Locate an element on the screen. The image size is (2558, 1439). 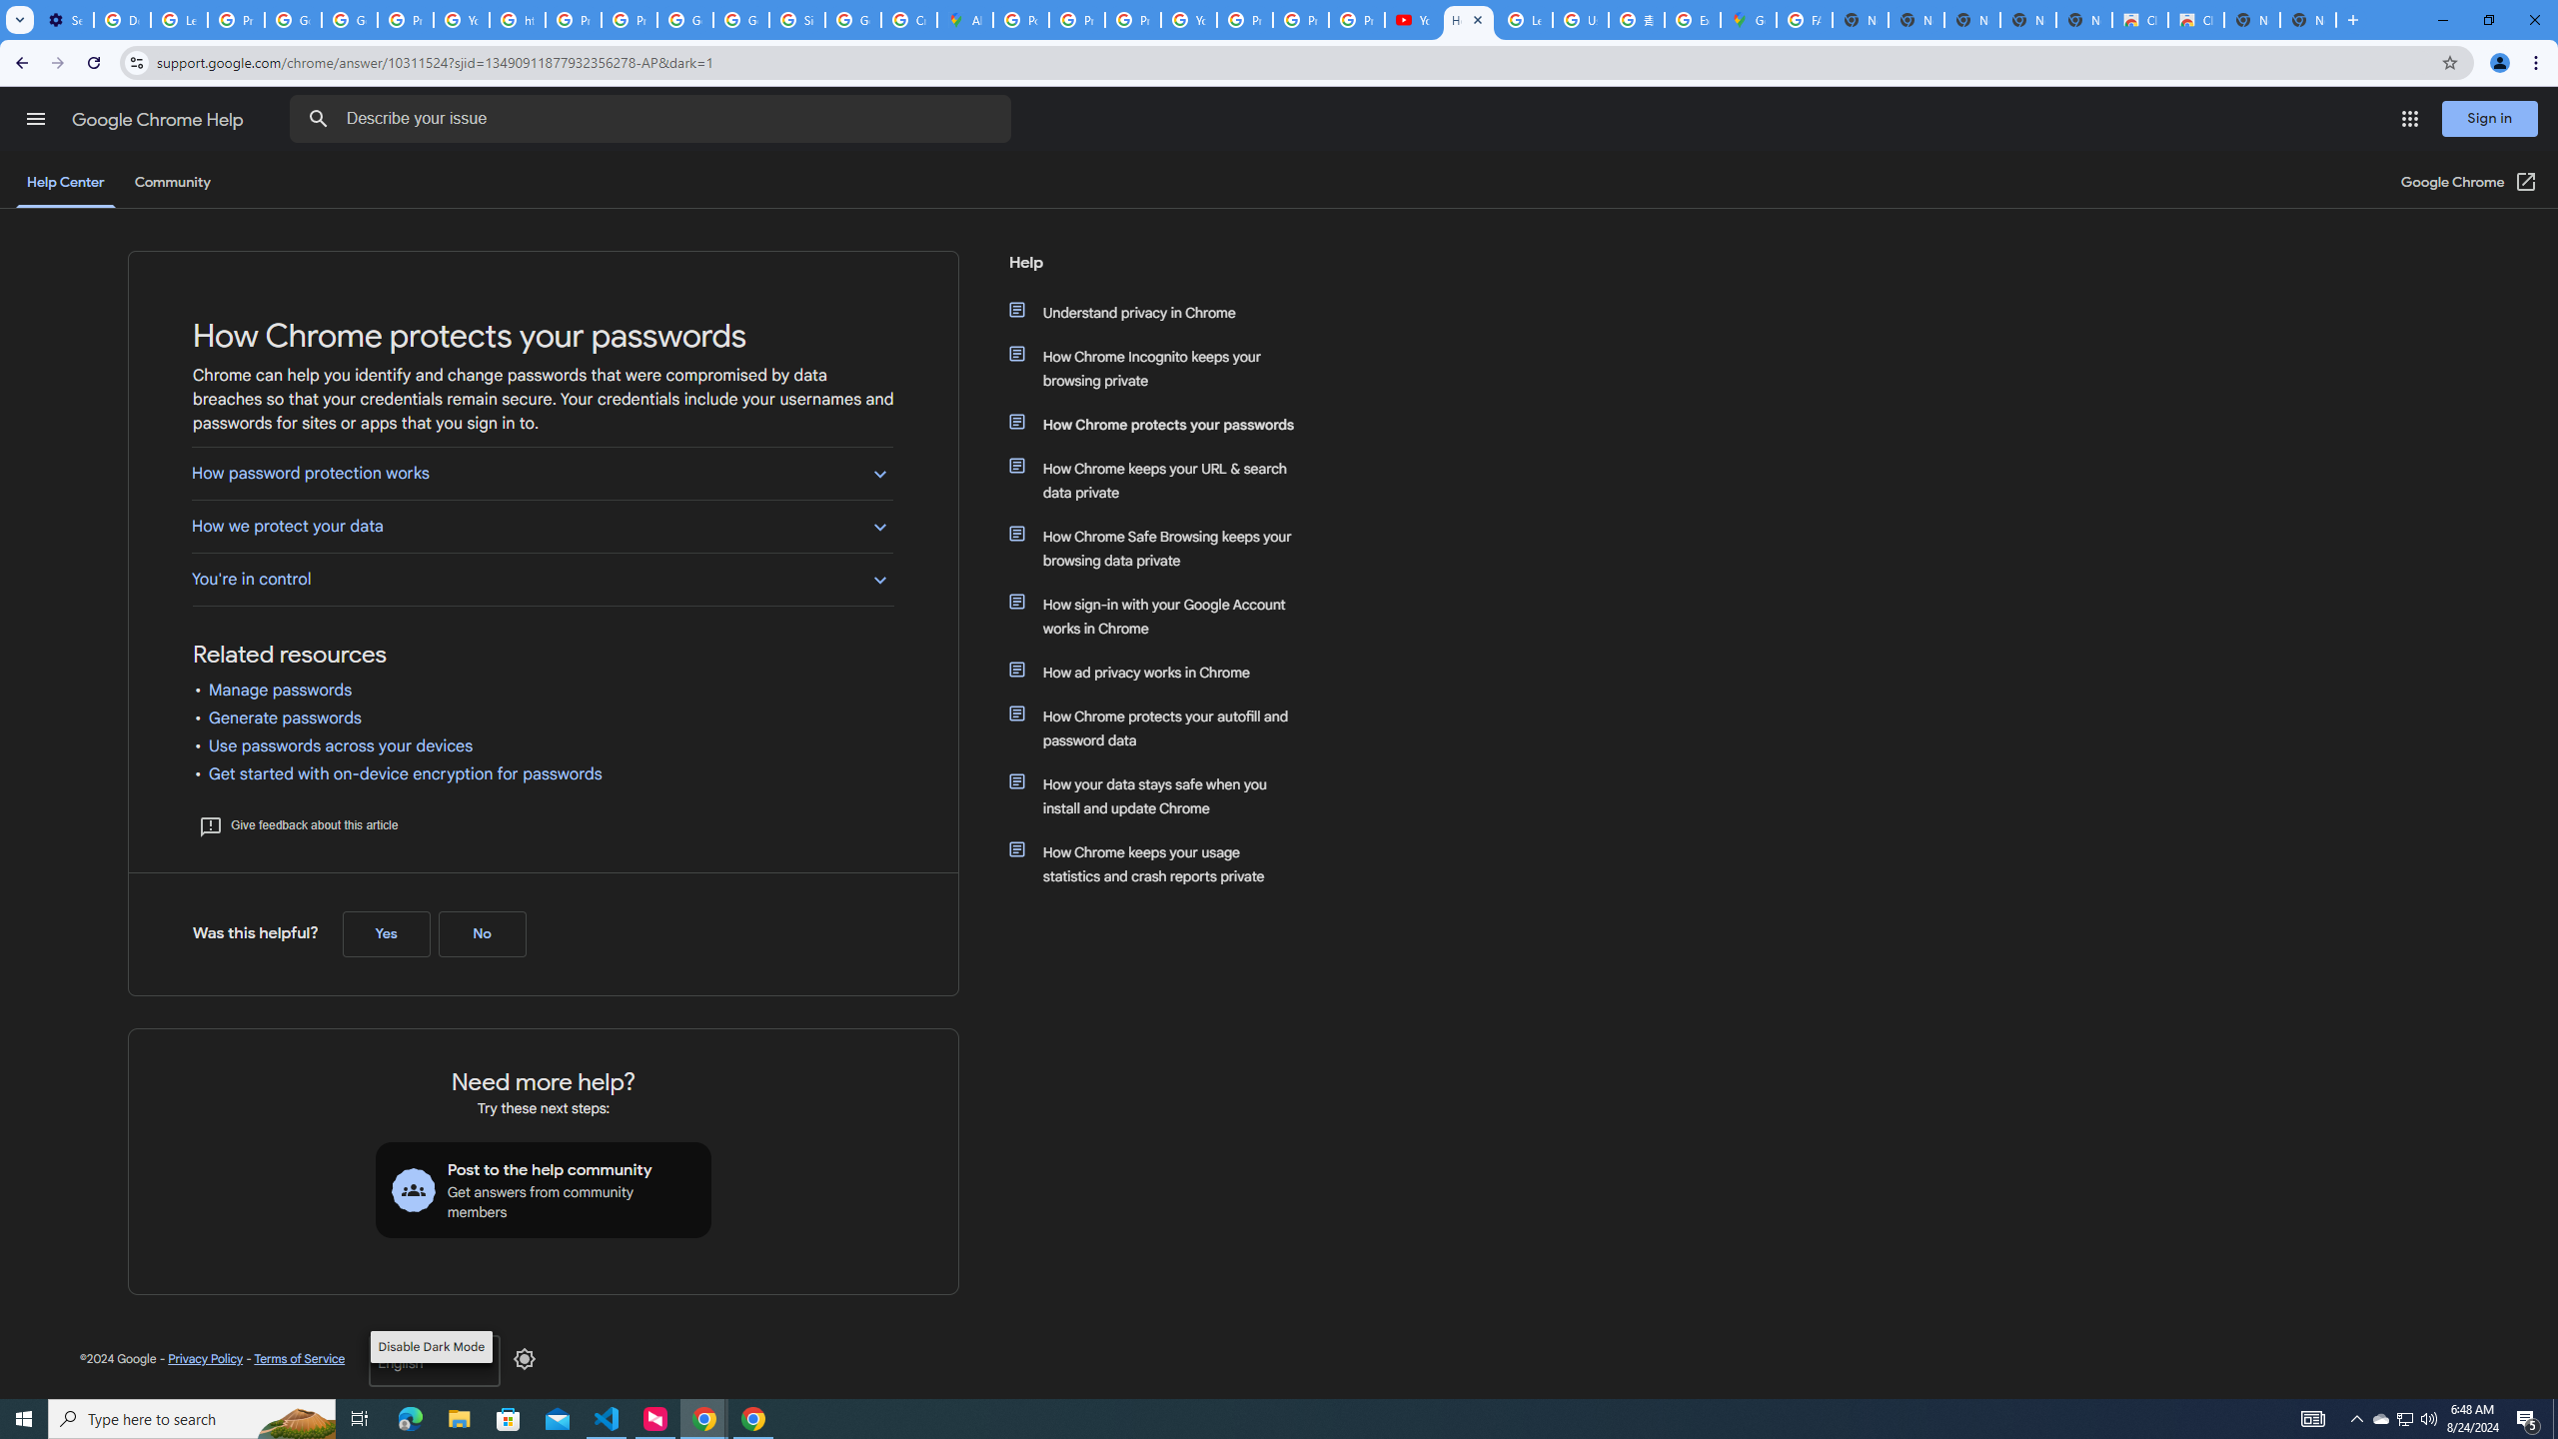
How Chrome Safe Browsing keeps your browsing data private is located at coordinates (1162, 549).